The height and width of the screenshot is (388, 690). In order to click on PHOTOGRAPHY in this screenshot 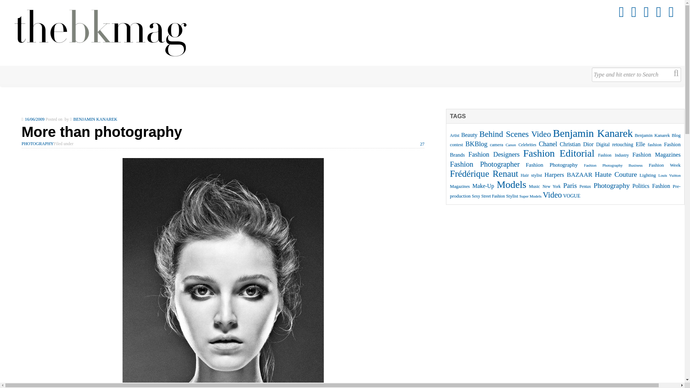, I will do `click(37, 143)`.